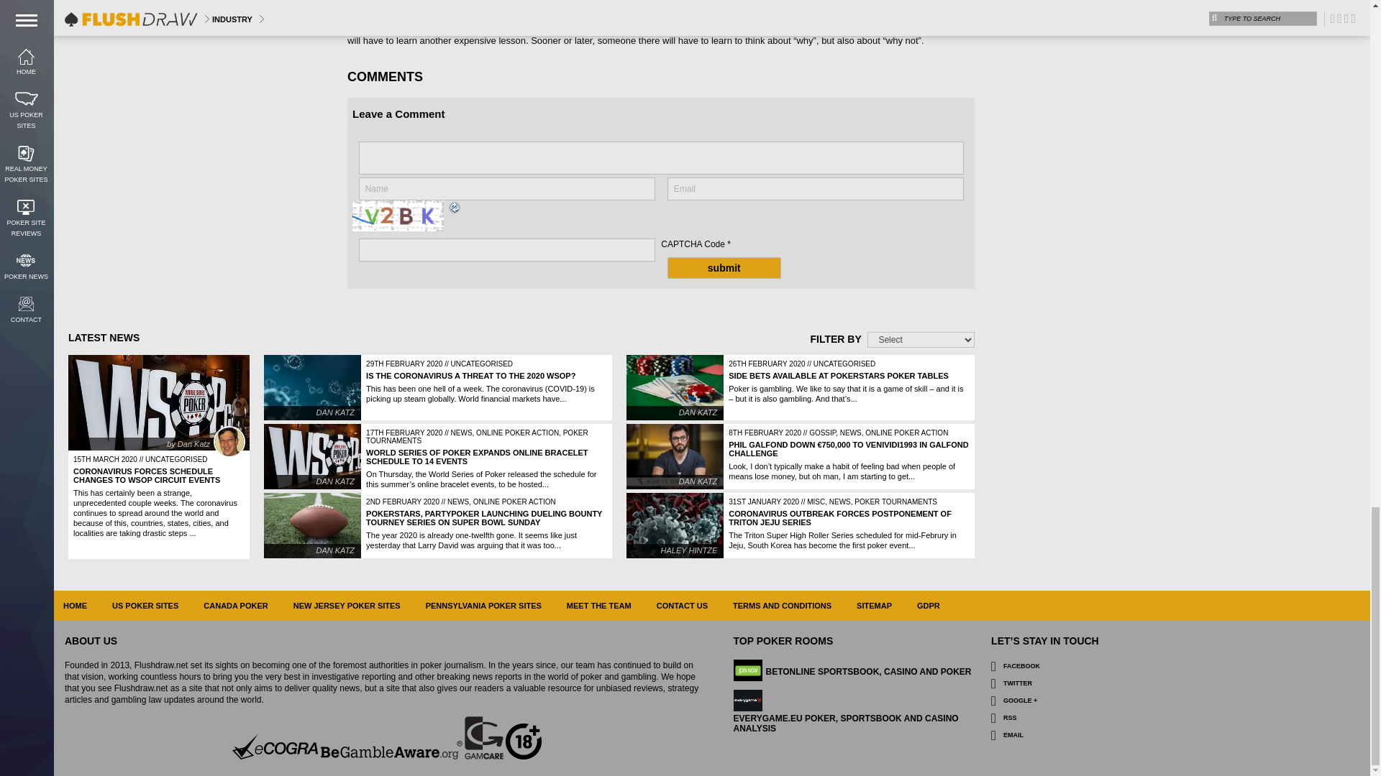  What do you see at coordinates (839, 376) in the screenshot?
I see `Side Bets Available at PokerStars Poker Tables` at bounding box center [839, 376].